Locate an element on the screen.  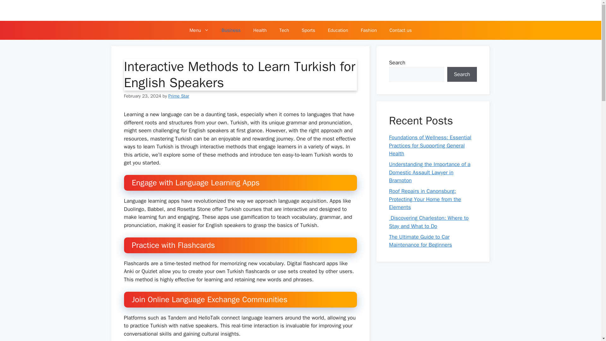
Search is located at coordinates (462, 75).